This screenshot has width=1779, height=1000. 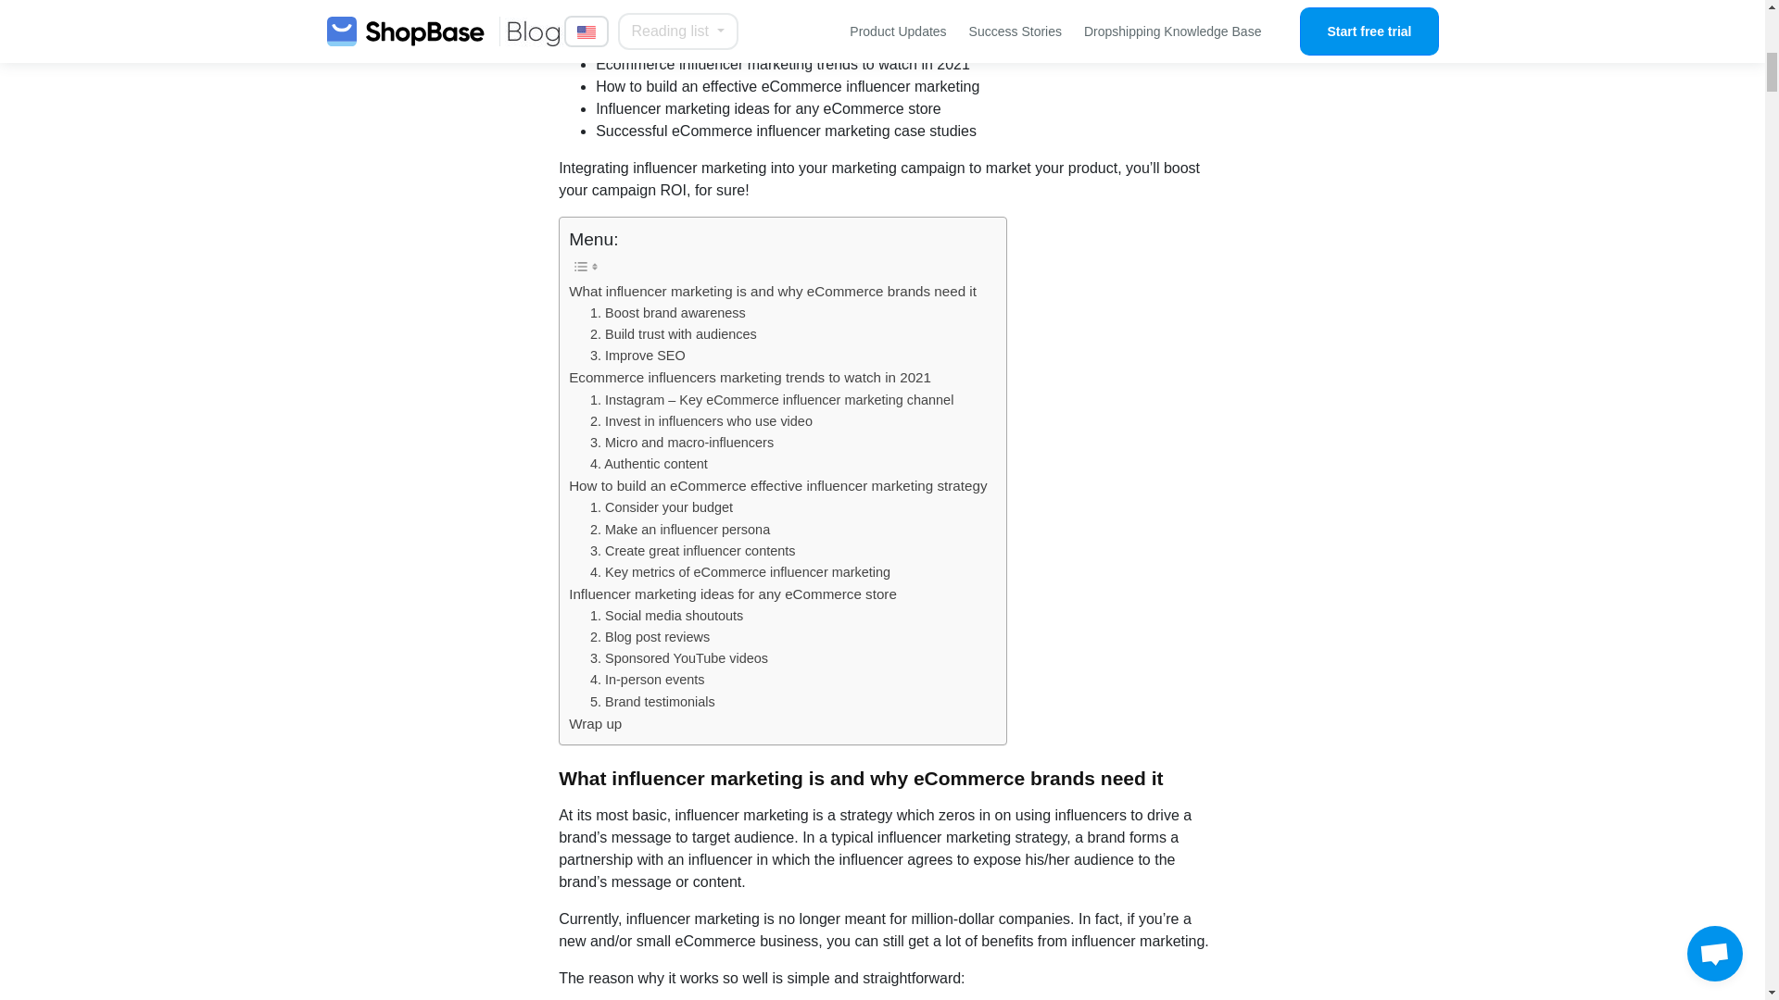 What do you see at coordinates (701, 420) in the screenshot?
I see `2. Invest in influencers who use video` at bounding box center [701, 420].